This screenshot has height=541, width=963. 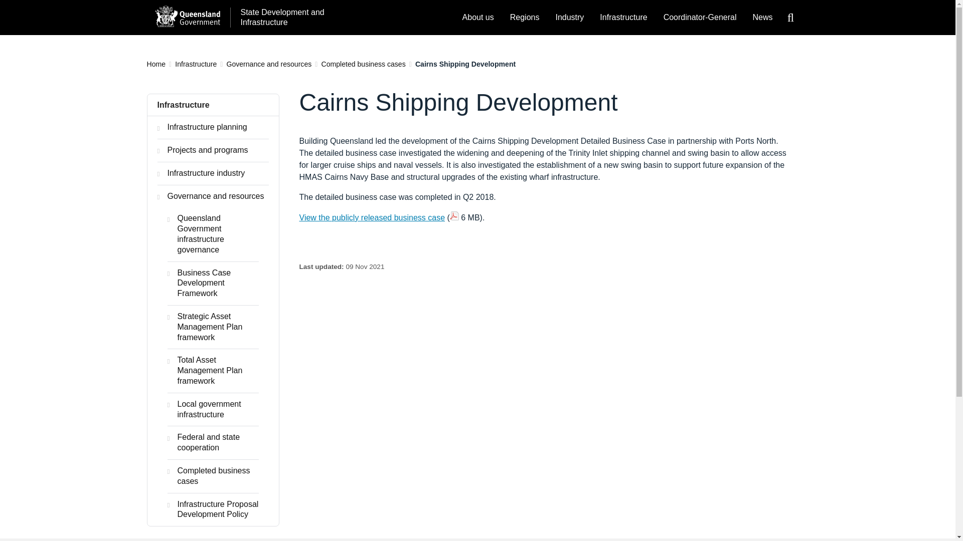 What do you see at coordinates (623, 18) in the screenshot?
I see `Infrastructure` at bounding box center [623, 18].